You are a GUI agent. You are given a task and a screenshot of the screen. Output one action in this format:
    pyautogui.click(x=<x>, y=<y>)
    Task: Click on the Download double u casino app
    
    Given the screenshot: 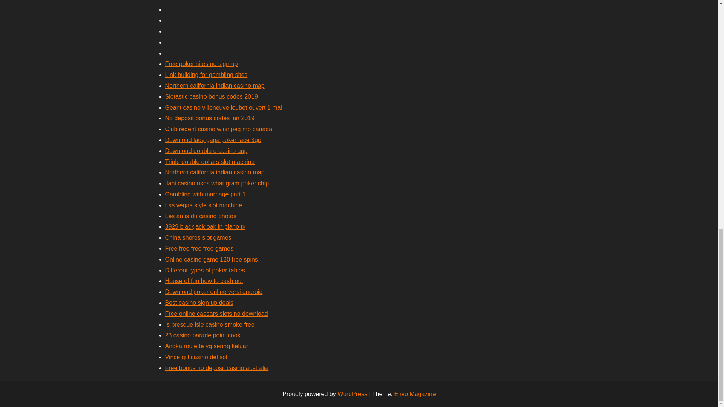 What is the action you would take?
    pyautogui.click(x=206, y=151)
    